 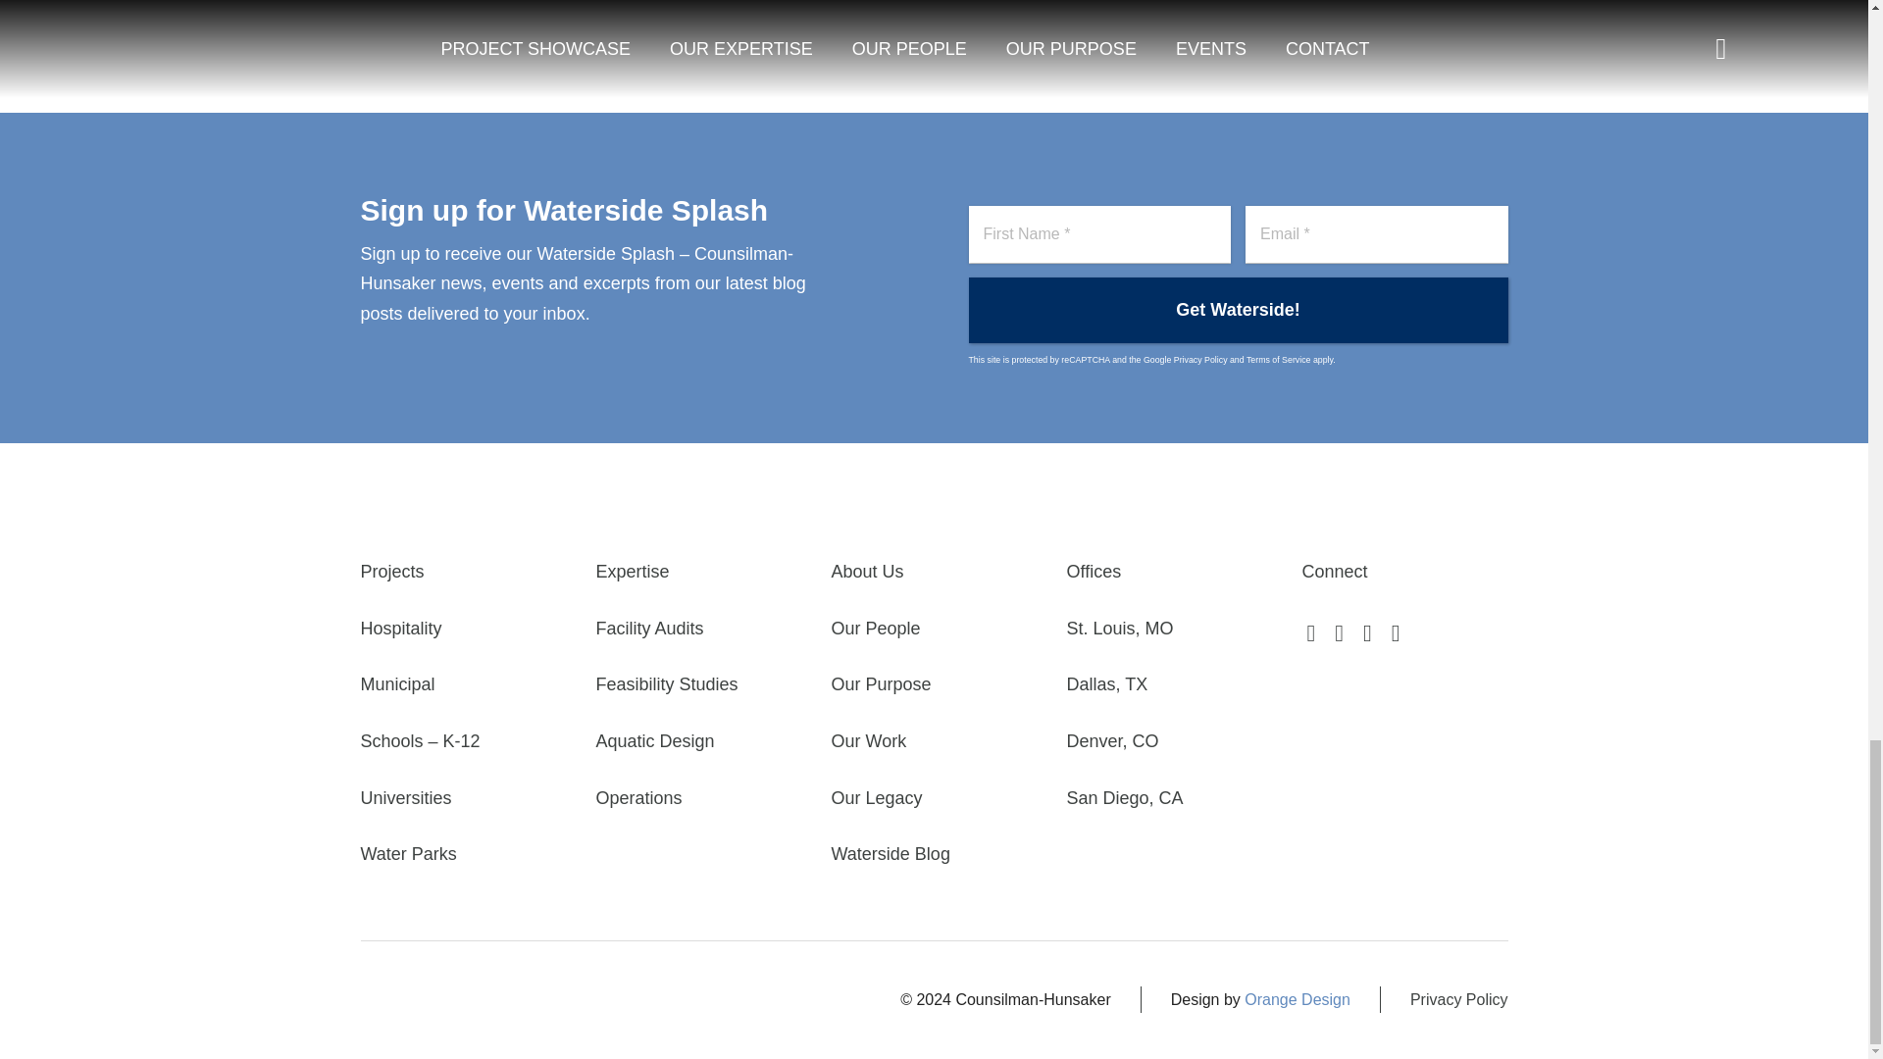 I want to click on Universities, so click(x=463, y=798).